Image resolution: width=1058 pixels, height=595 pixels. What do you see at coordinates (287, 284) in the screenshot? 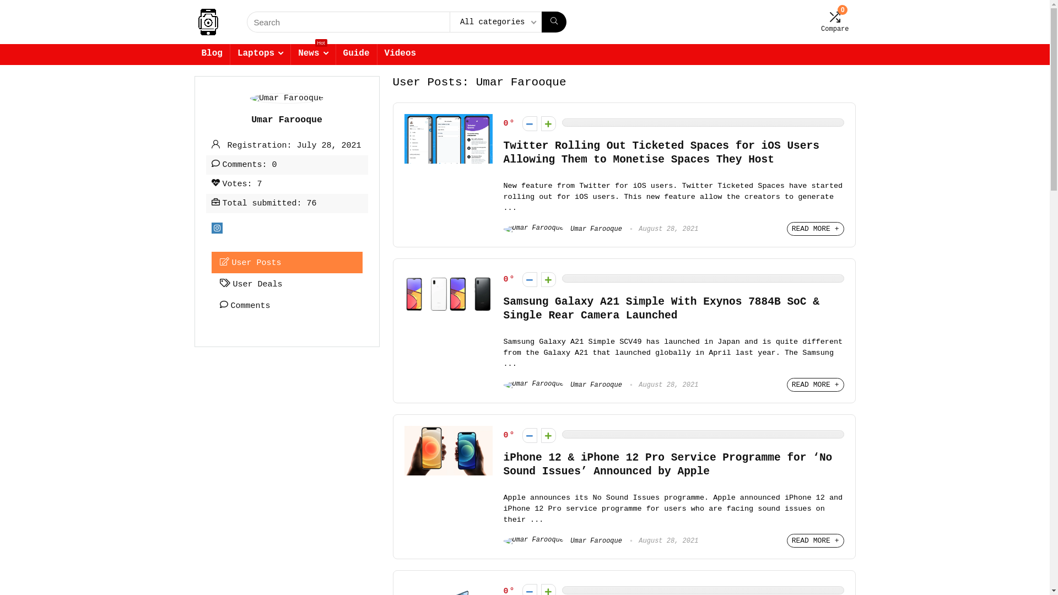
I see `User Deals` at bounding box center [287, 284].